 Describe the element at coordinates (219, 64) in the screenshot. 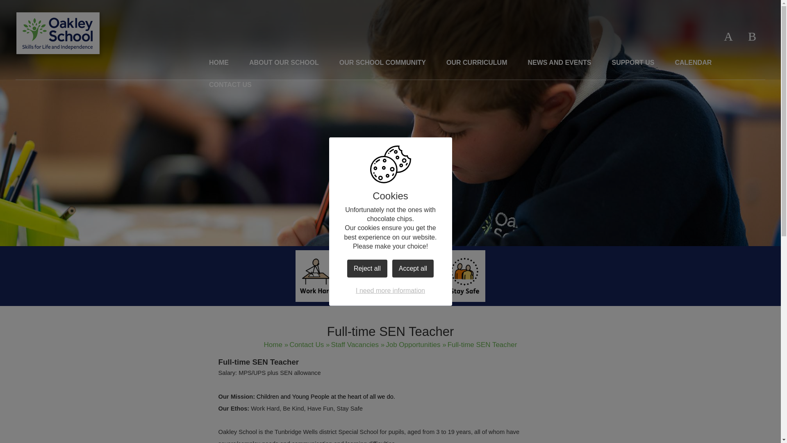

I see `HOME` at that location.